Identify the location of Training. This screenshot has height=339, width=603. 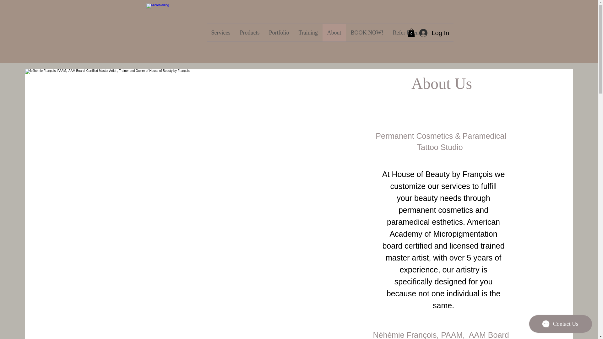
(308, 32).